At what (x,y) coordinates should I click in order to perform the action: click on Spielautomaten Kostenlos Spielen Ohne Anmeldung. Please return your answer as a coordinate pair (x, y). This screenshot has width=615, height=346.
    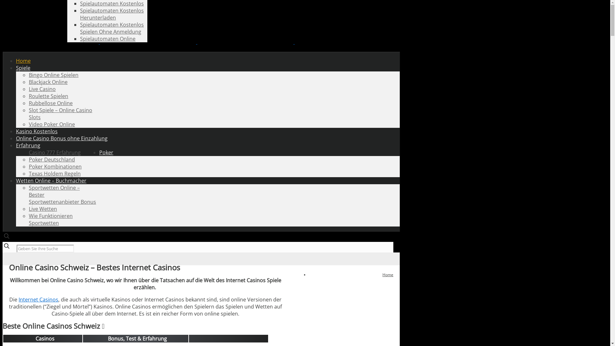
    Looking at the image, I should click on (112, 28).